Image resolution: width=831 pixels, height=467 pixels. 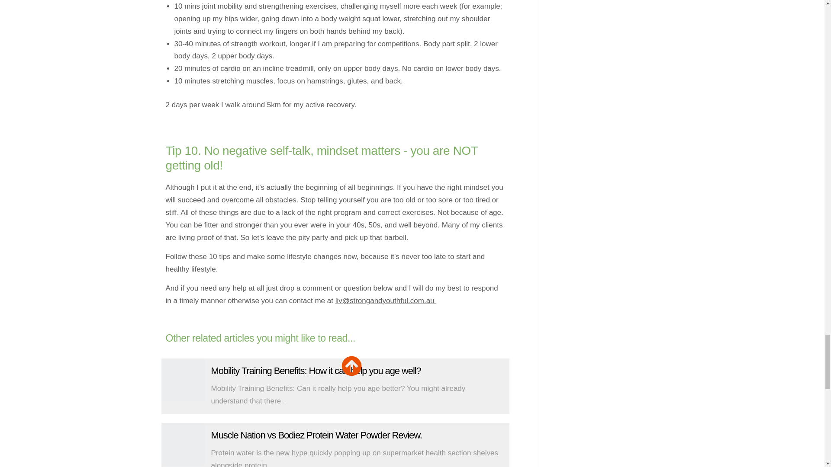 What do you see at coordinates (183, 380) in the screenshot?
I see `Mobility Training Benefits: How it can help you age well?` at bounding box center [183, 380].